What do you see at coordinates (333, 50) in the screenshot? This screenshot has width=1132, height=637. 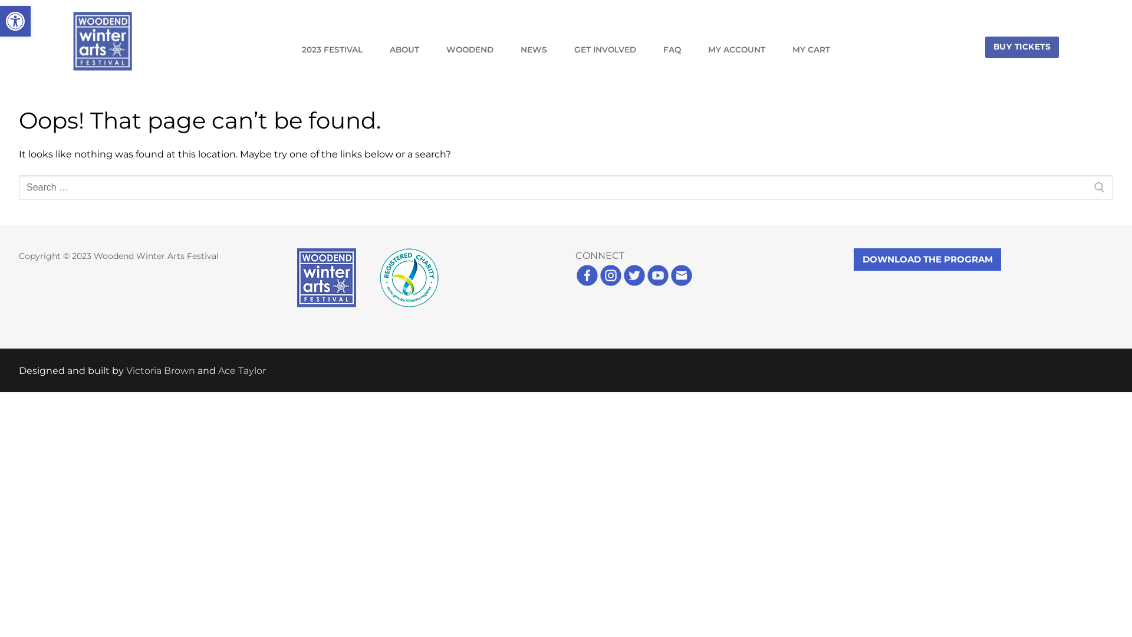 I see `2023 FESTIVAL` at bounding box center [333, 50].